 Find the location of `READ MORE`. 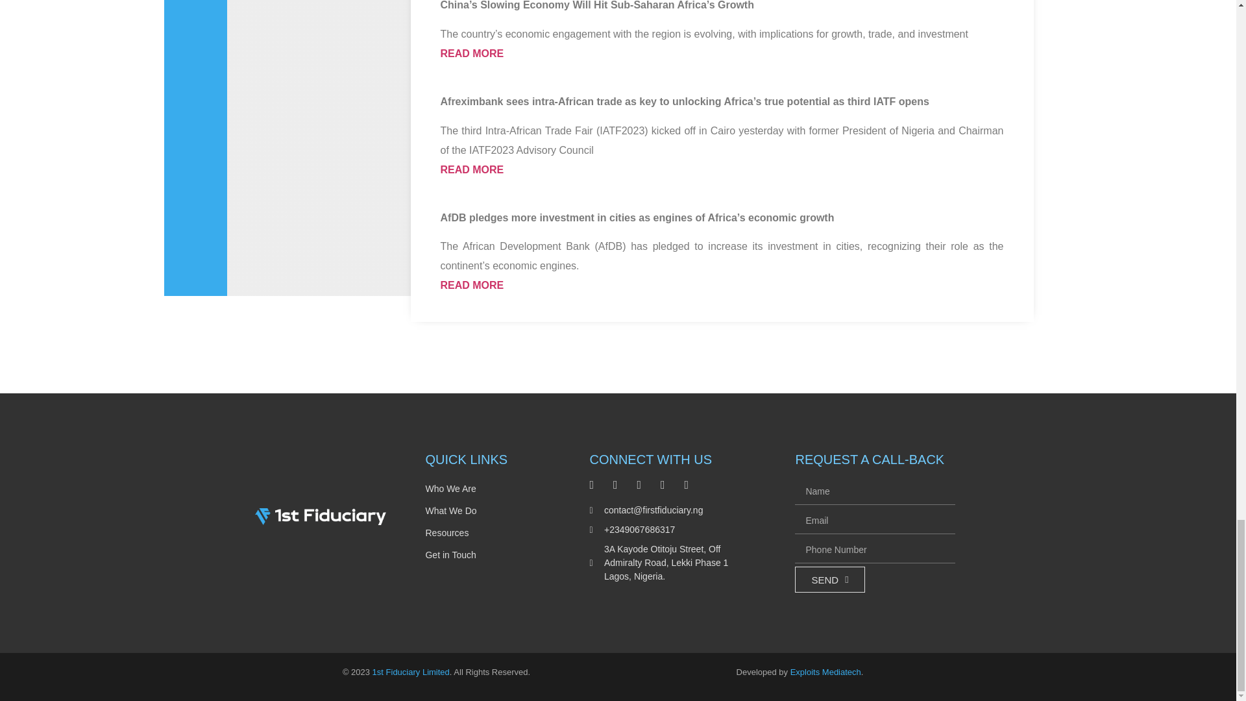

READ MORE is located at coordinates (471, 285).